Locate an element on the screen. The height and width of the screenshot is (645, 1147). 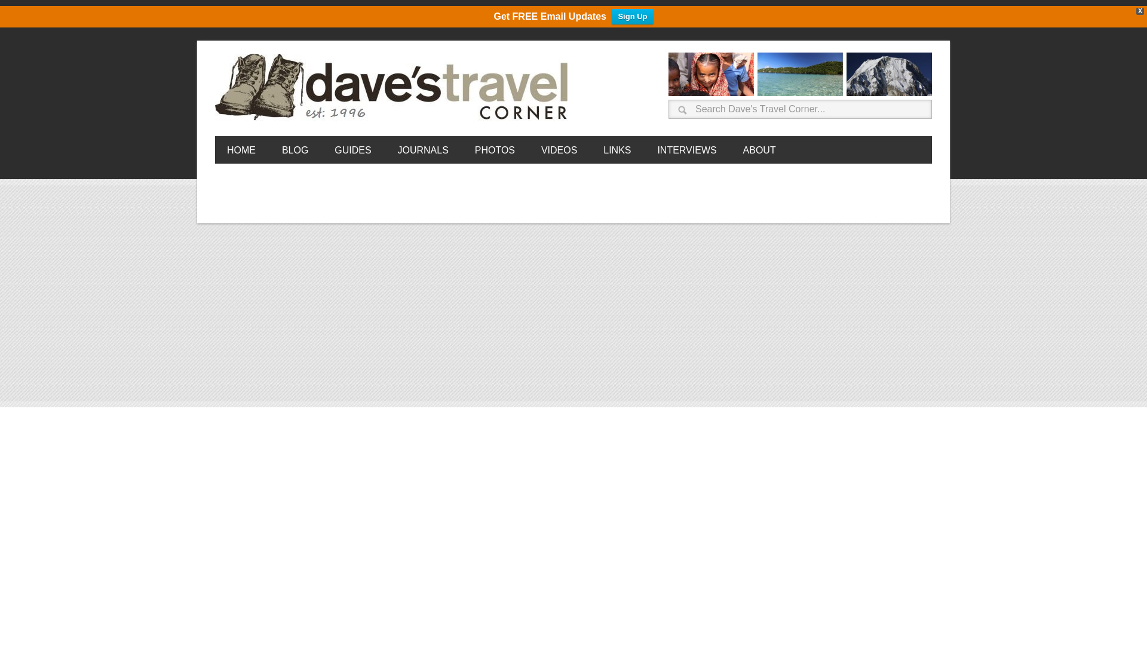
PHOTOS is located at coordinates (495, 149).